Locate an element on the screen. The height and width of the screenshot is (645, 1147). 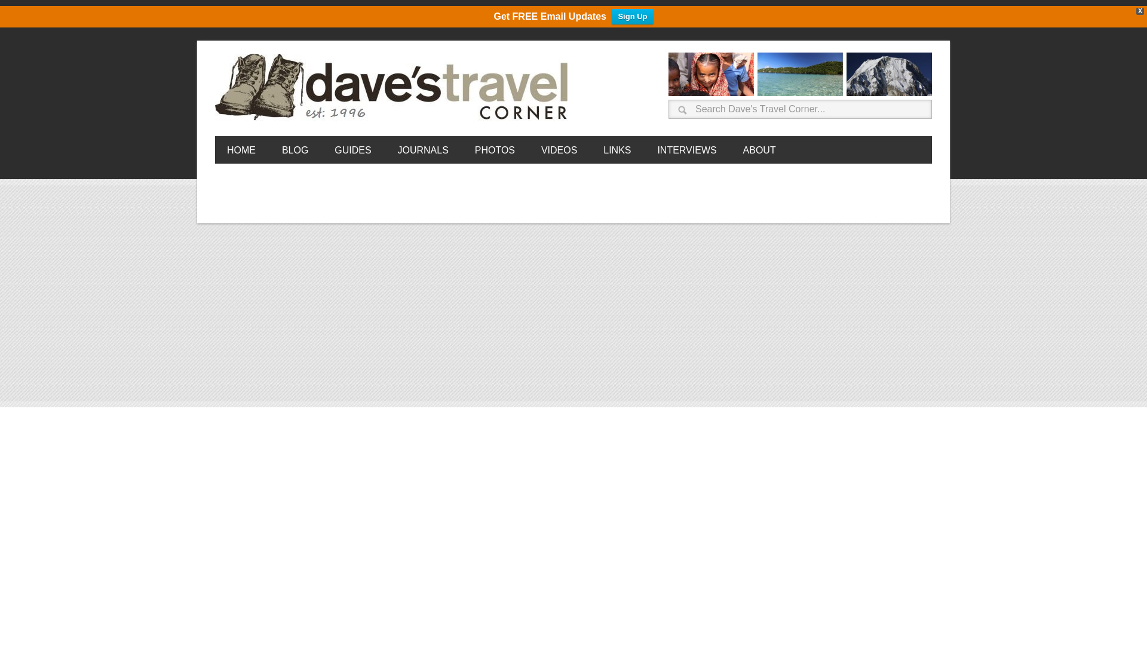
PHOTOS is located at coordinates (495, 149).